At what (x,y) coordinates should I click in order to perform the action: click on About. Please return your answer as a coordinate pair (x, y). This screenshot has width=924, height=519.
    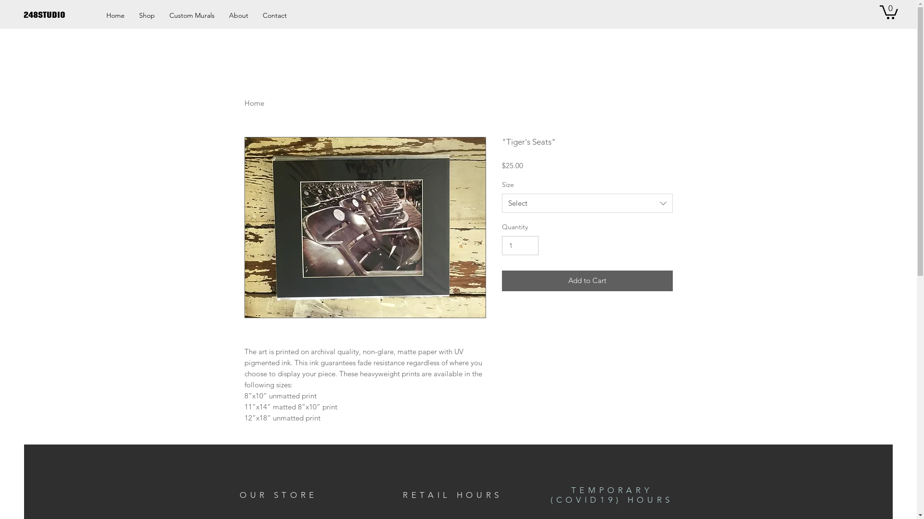
    Looking at the image, I should click on (239, 15).